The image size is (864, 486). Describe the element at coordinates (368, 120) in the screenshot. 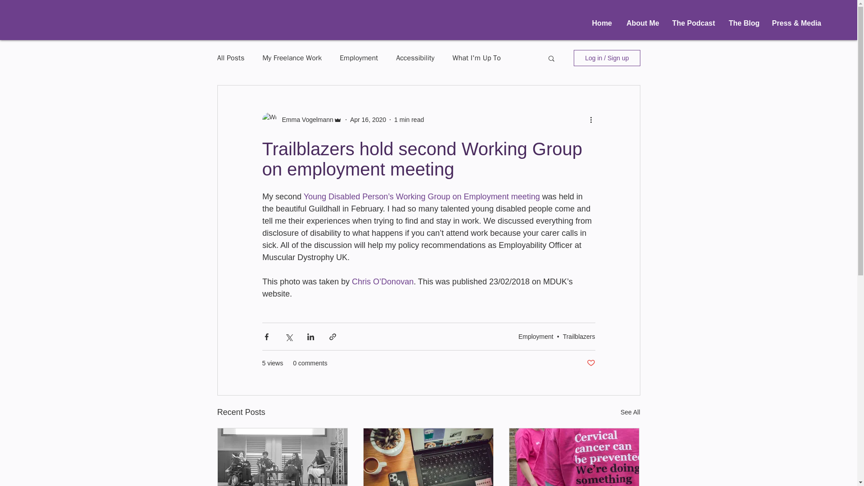

I see `Apr 16, 2020` at that location.